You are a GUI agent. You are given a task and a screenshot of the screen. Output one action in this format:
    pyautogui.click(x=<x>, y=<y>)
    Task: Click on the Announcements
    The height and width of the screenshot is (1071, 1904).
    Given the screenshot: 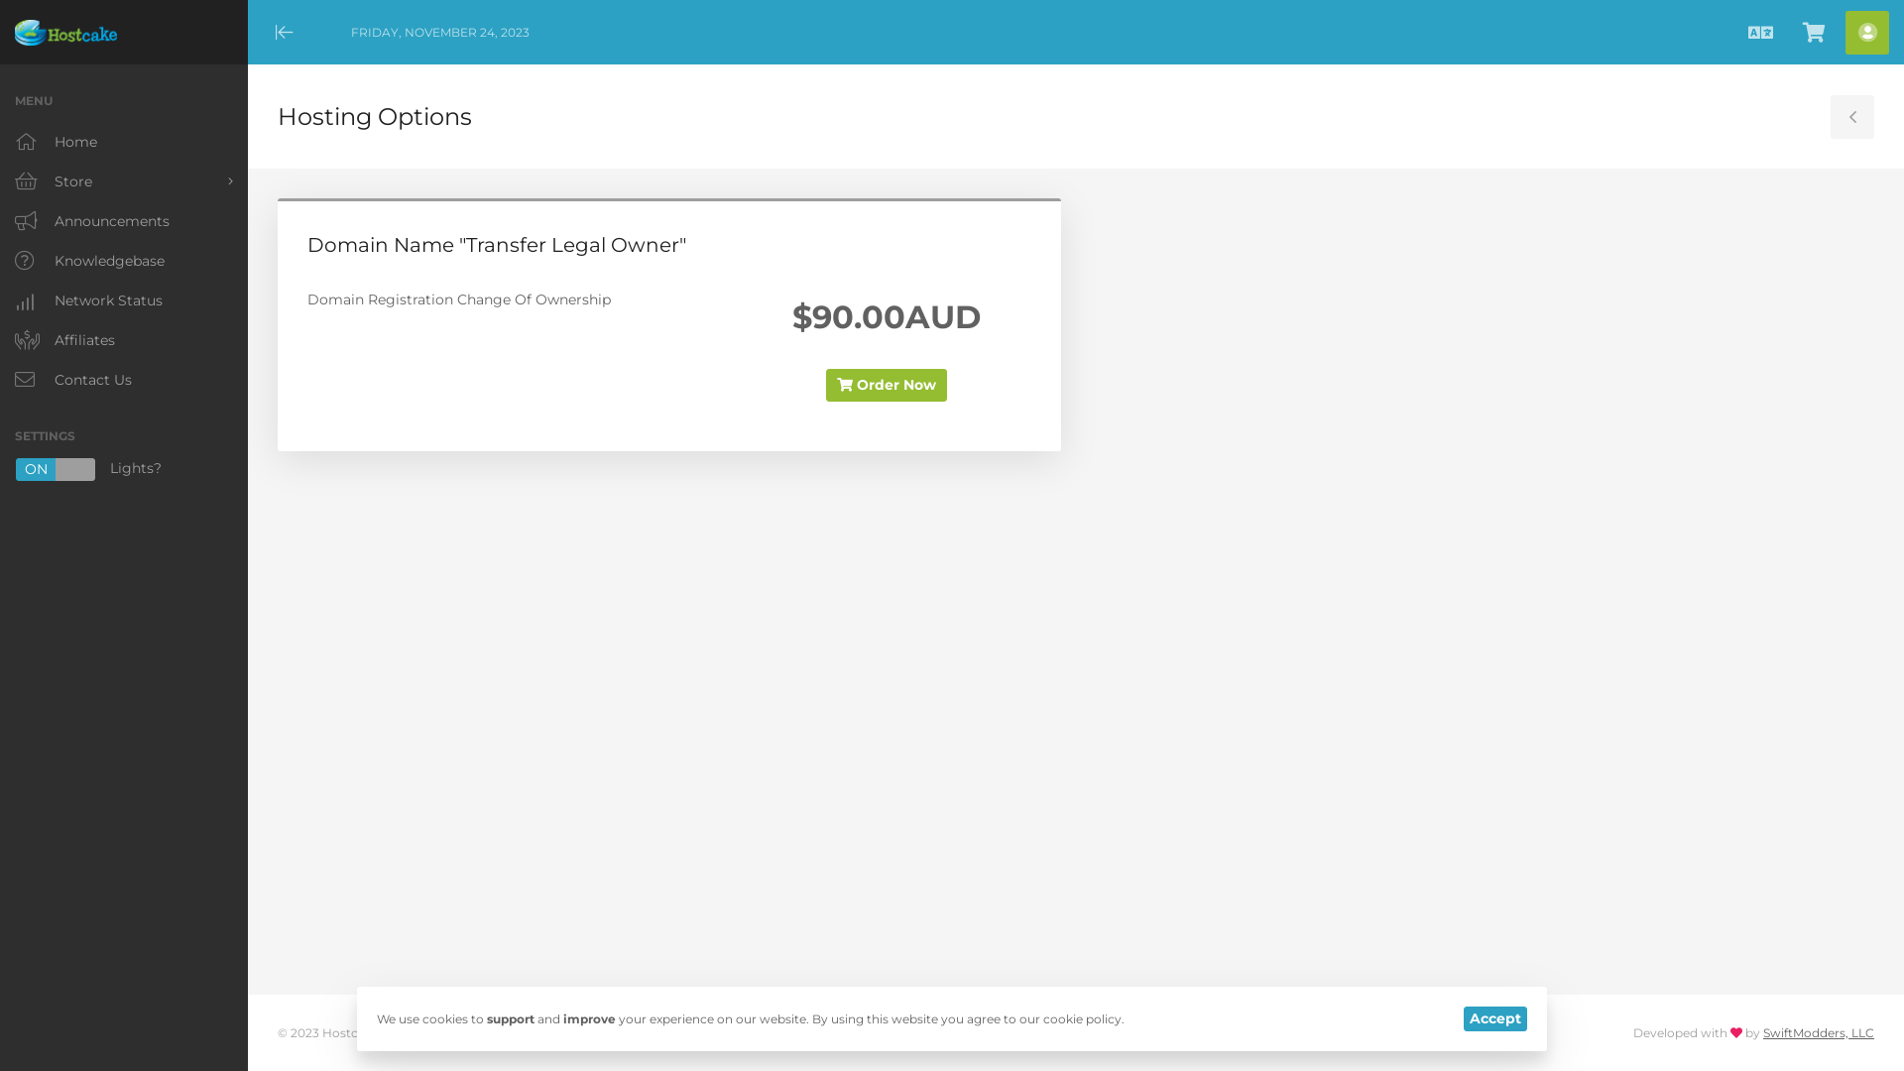 What is the action you would take?
    pyautogui.click(x=124, y=221)
    